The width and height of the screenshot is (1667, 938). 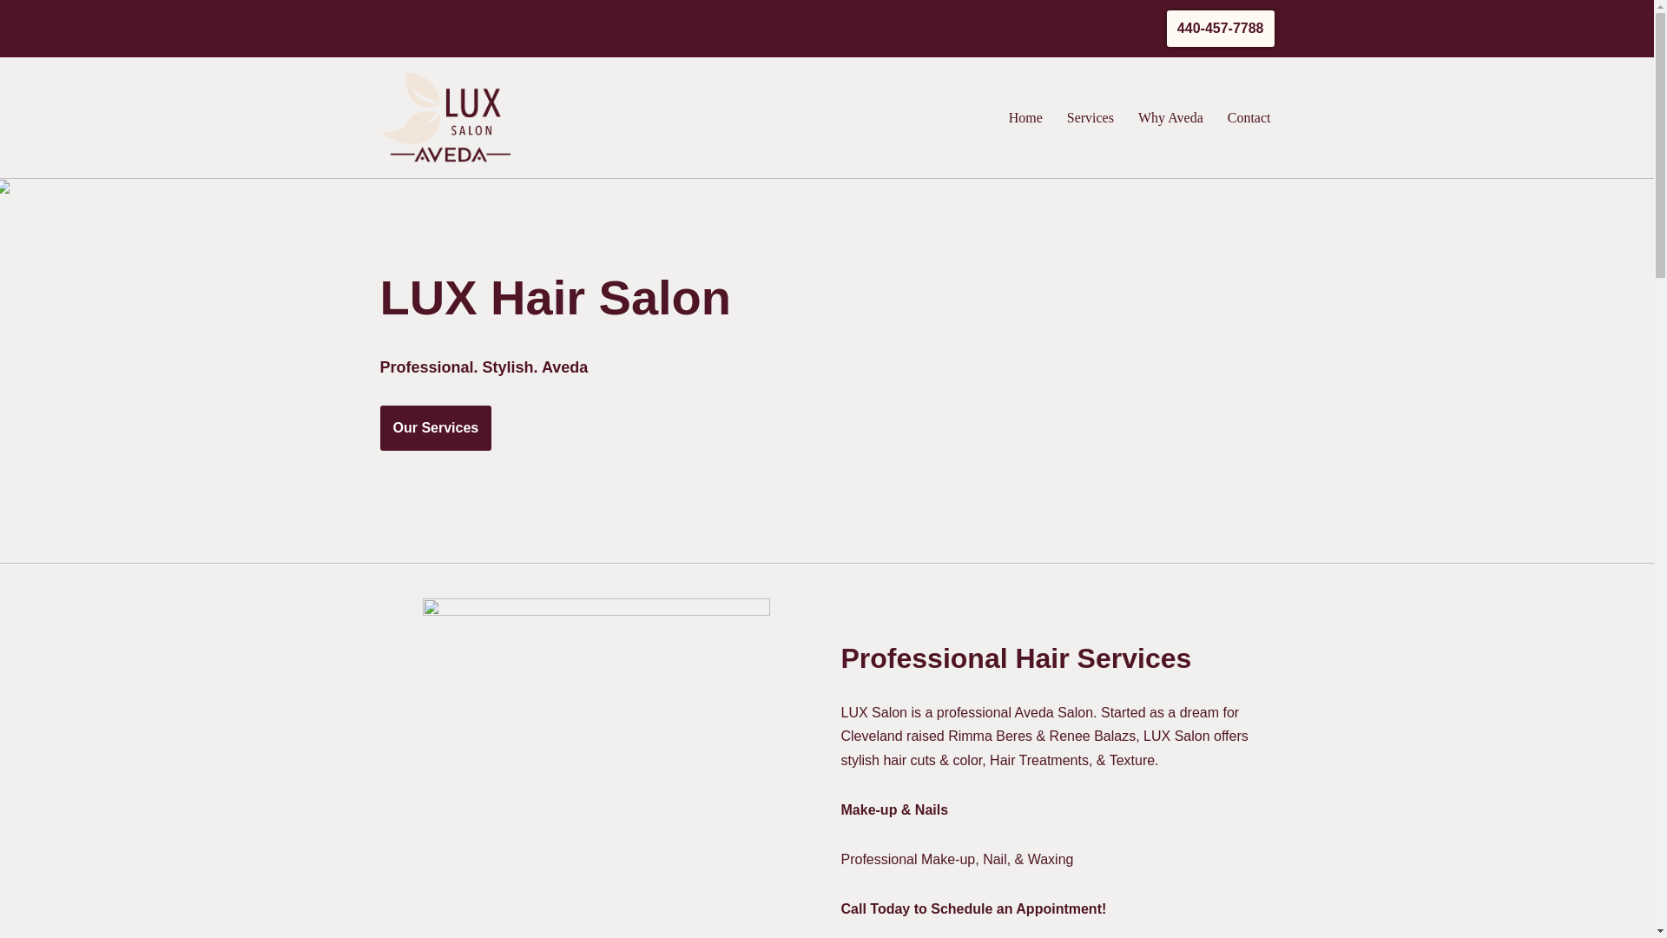 What do you see at coordinates (1221, 28) in the screenshot?
I see `440-457-7788` at bounding box center [1221, 28].